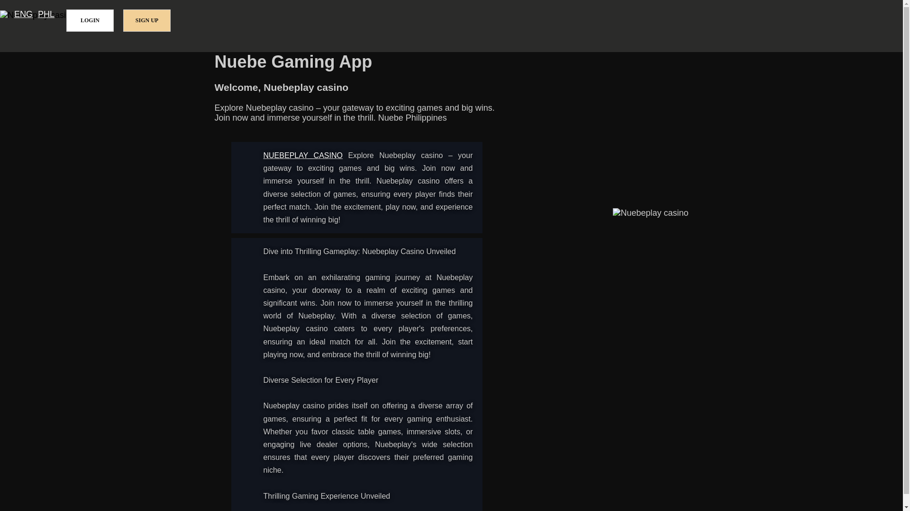 This screenshot has height=511, width=910. I want to click on NUEBEPLAY CASINO, so click(303, 155).